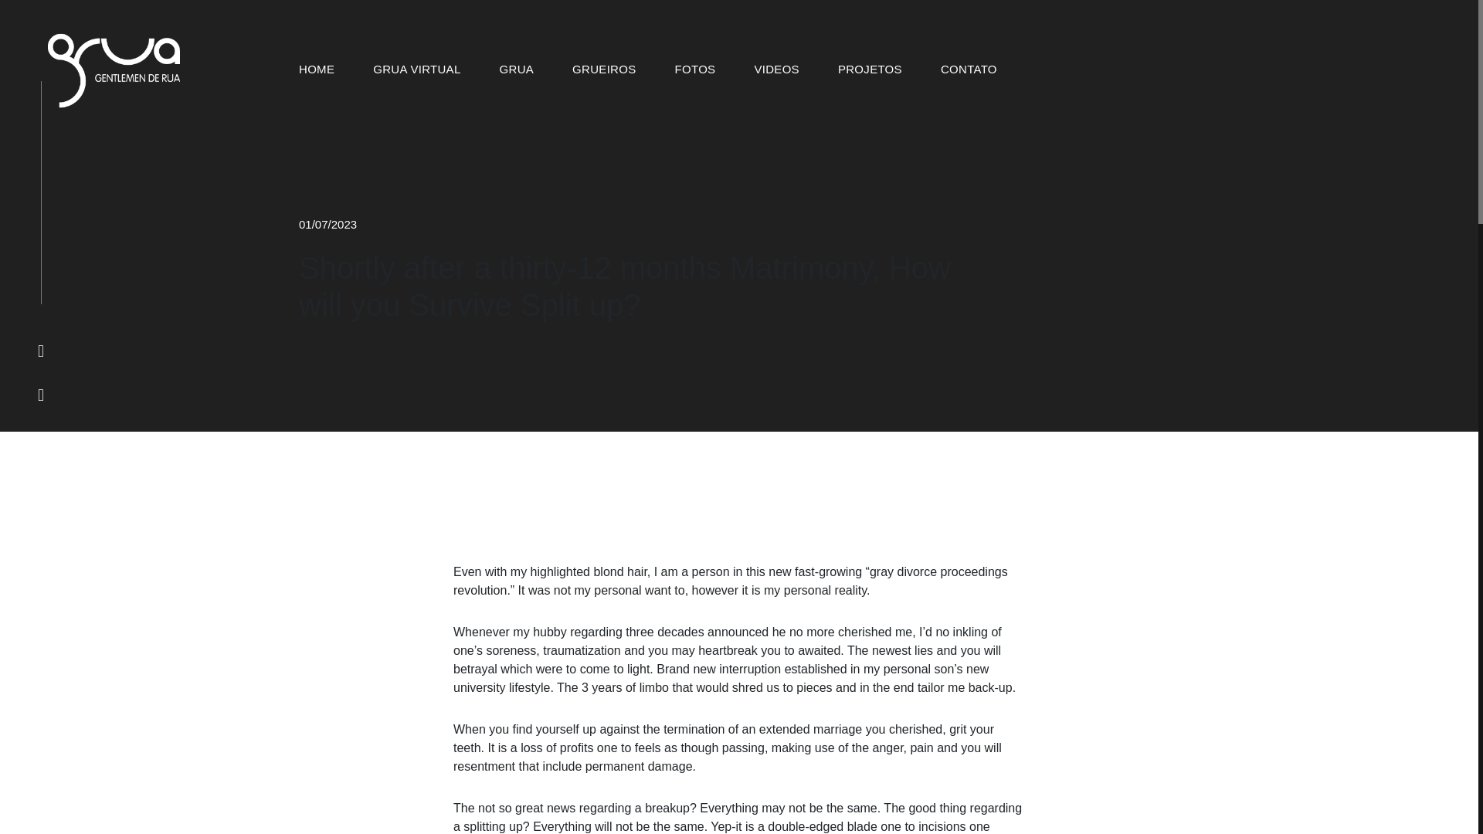  What do you see at coordinates (969, 69) in the screenshot?
I see `CONTATO` at bounding box center [969, 69].